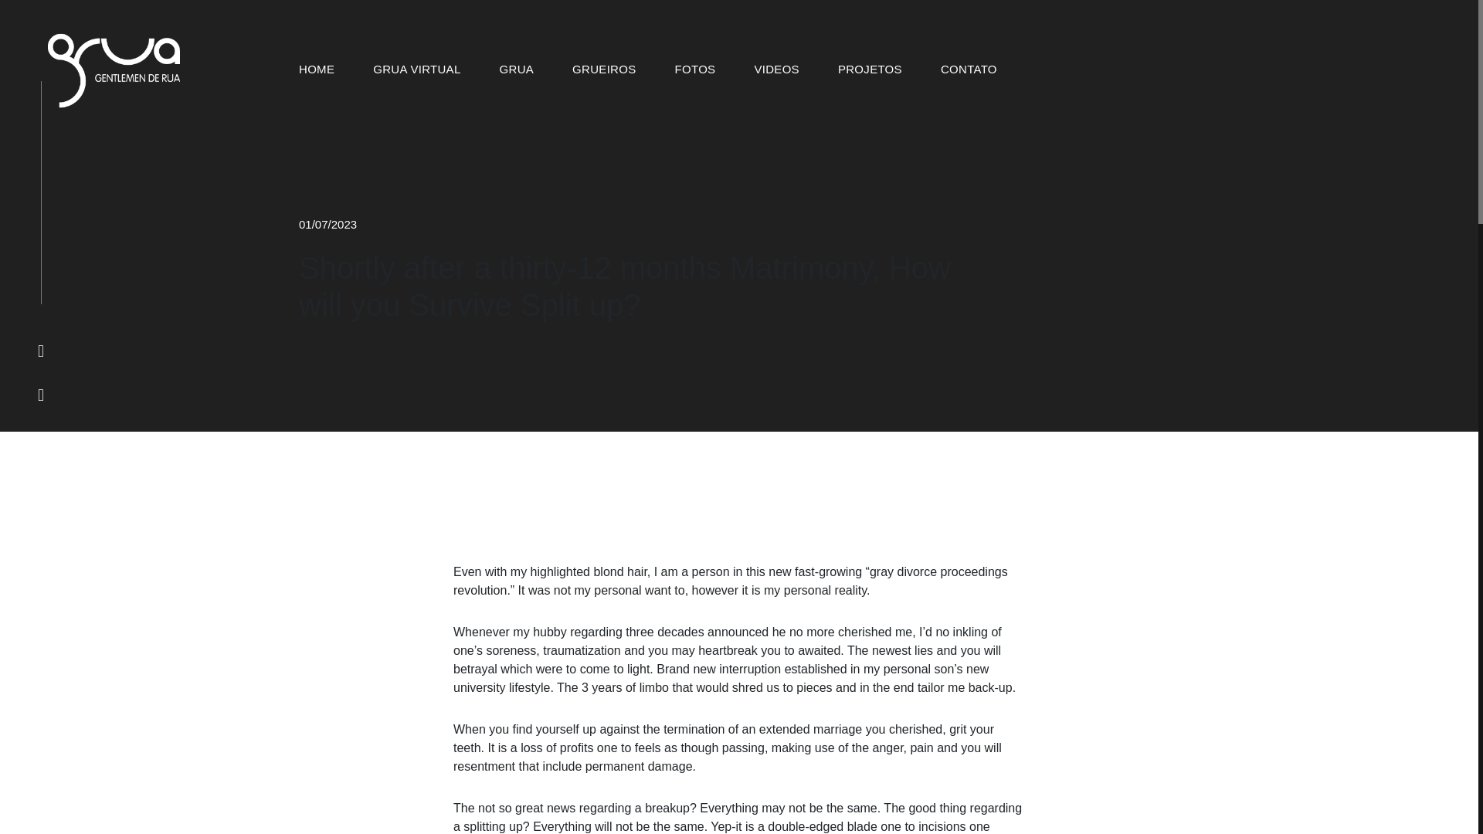  What do you see at coordinates (969, 69) in the screenshot?
I see `CONTATO` at bounding box center [969, 69].